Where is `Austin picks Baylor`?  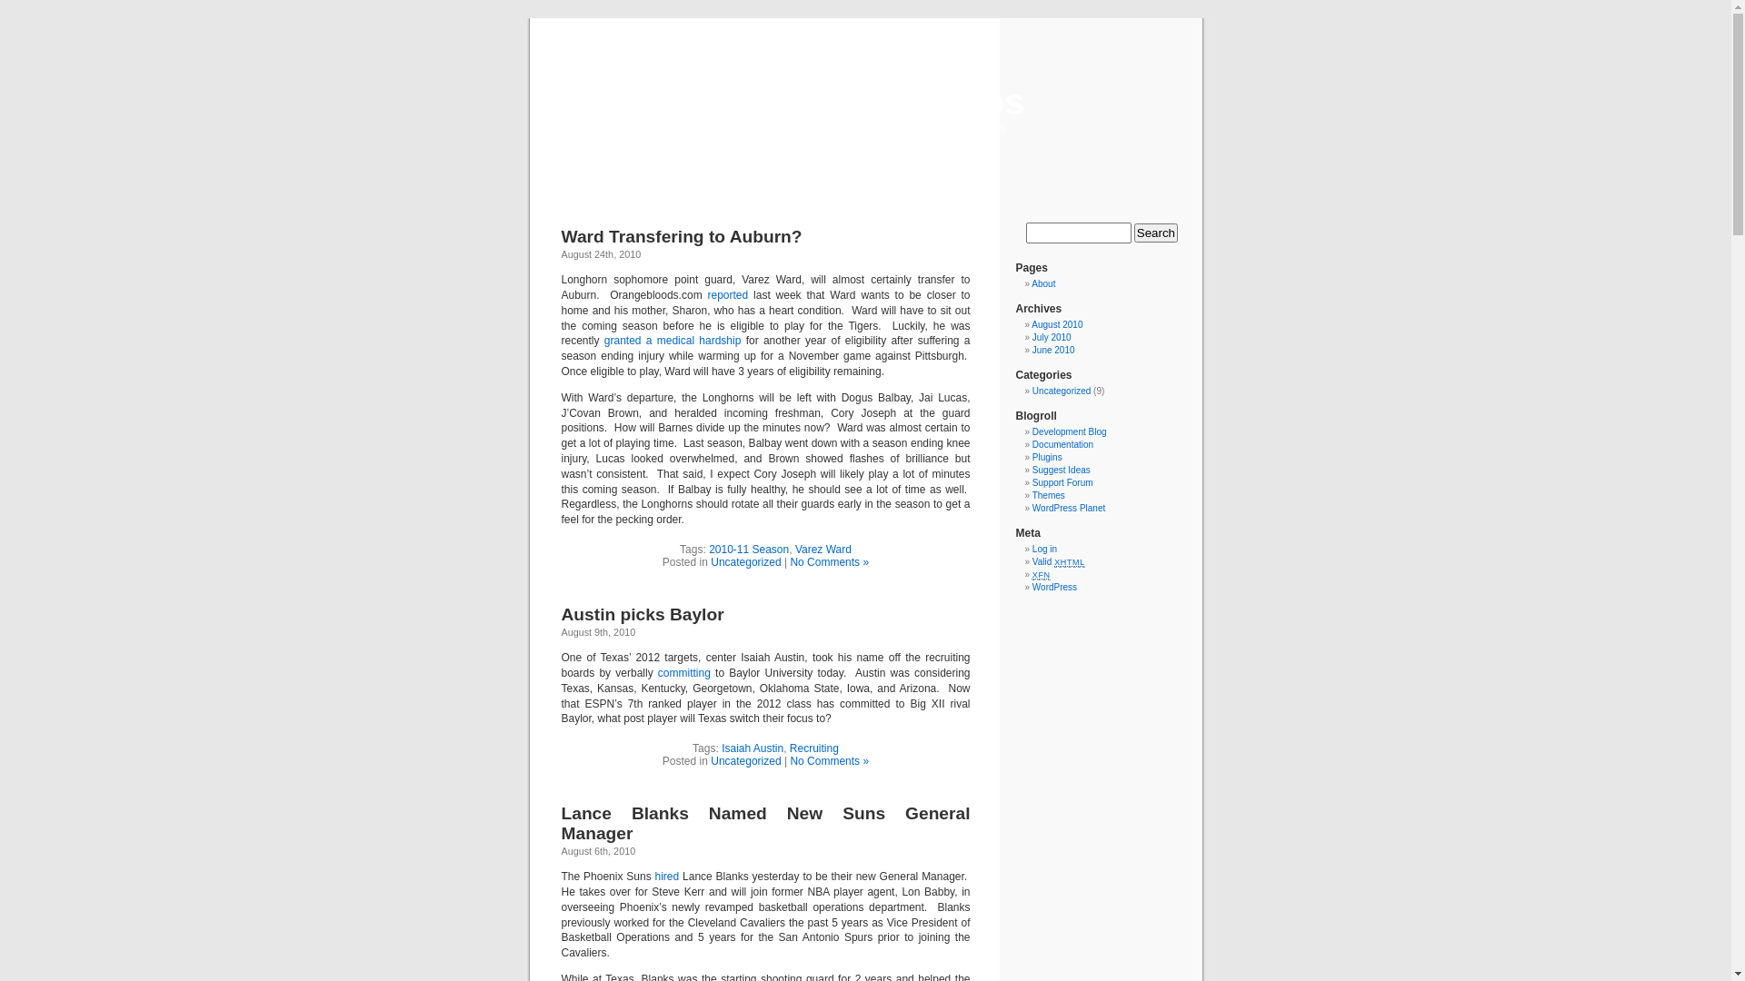 Austin picks Baylor is located at coordinates (643, 614).